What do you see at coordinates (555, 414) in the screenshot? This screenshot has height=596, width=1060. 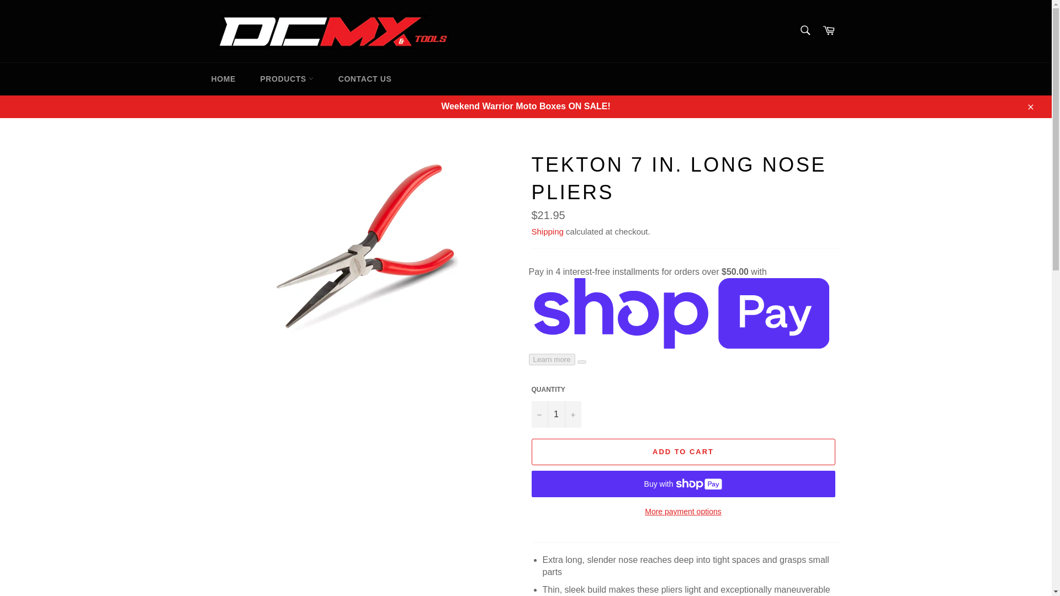 I see `1` at bounding box center [555, 414].